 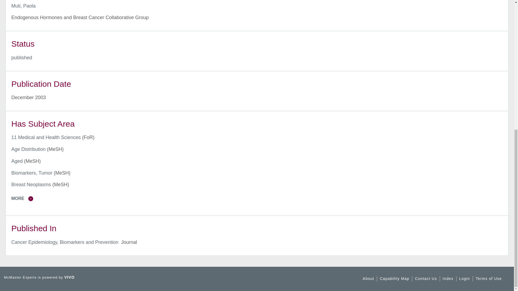 I want to click on Cancer Epidemiology, Biomarkers and Prevention, so click(x=65, y=242).